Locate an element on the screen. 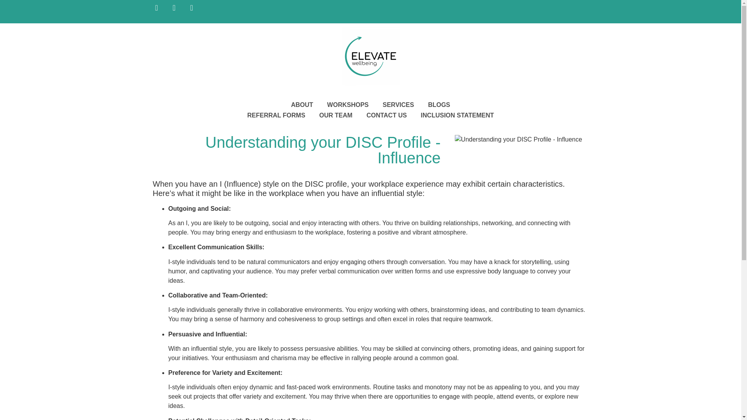 The height and width of the screenshot is (420, 747). SERVICES is located at coordinates (398, 104).